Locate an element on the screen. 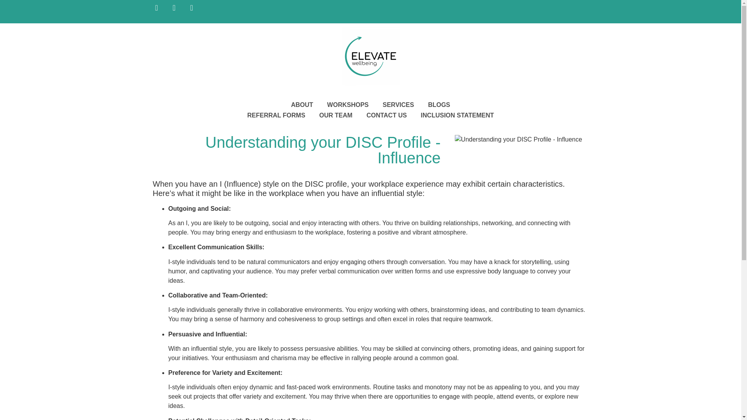 The height and width of the screenshot is (420, 747). SERVICES is located at coordinates (398, 104).